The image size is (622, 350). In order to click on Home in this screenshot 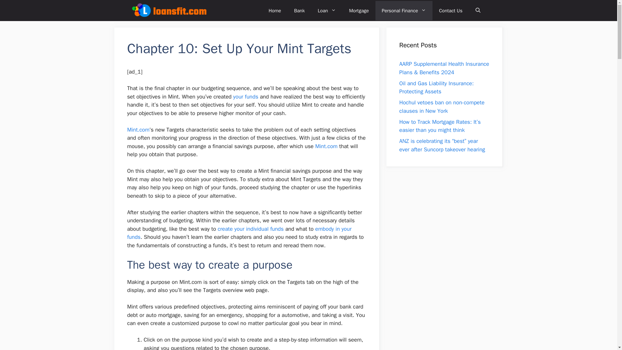, I will do `click(275, 10)`.